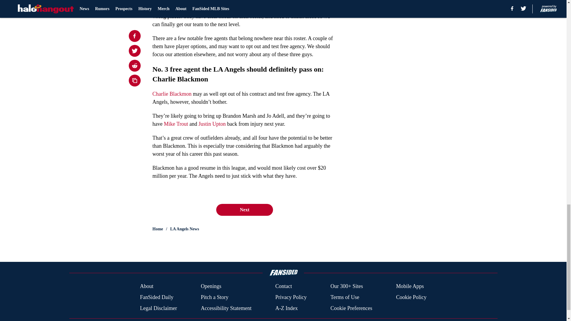  I want to click on Mobile Apps, so click(410, 287).